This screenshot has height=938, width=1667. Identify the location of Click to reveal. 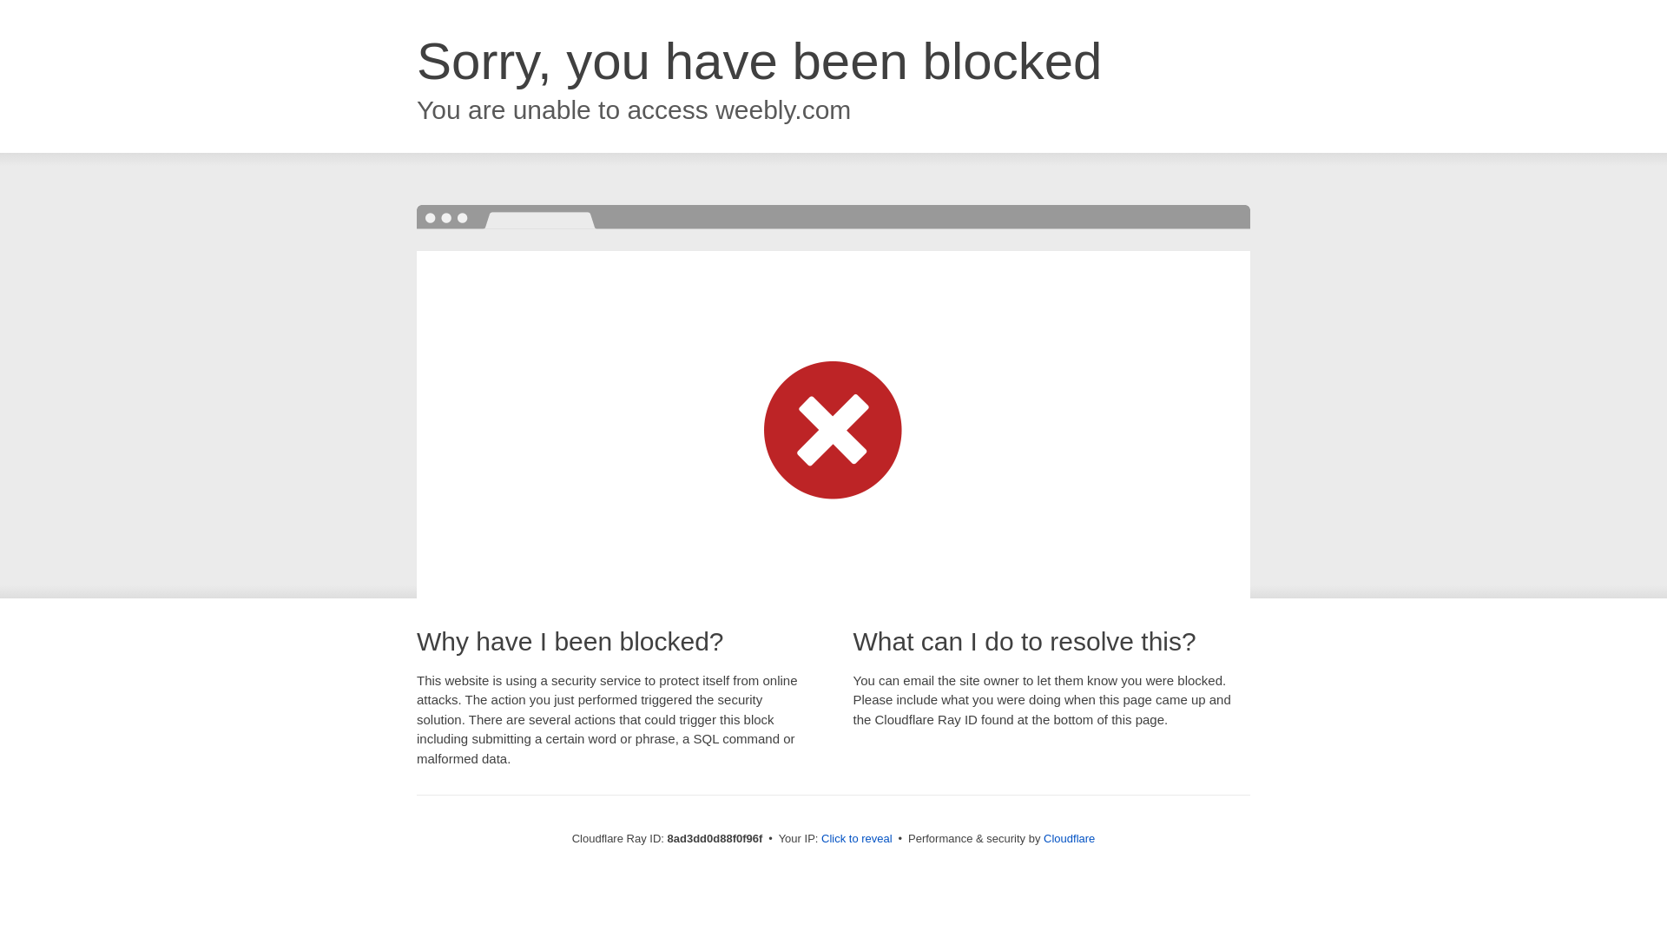
(856, 839).